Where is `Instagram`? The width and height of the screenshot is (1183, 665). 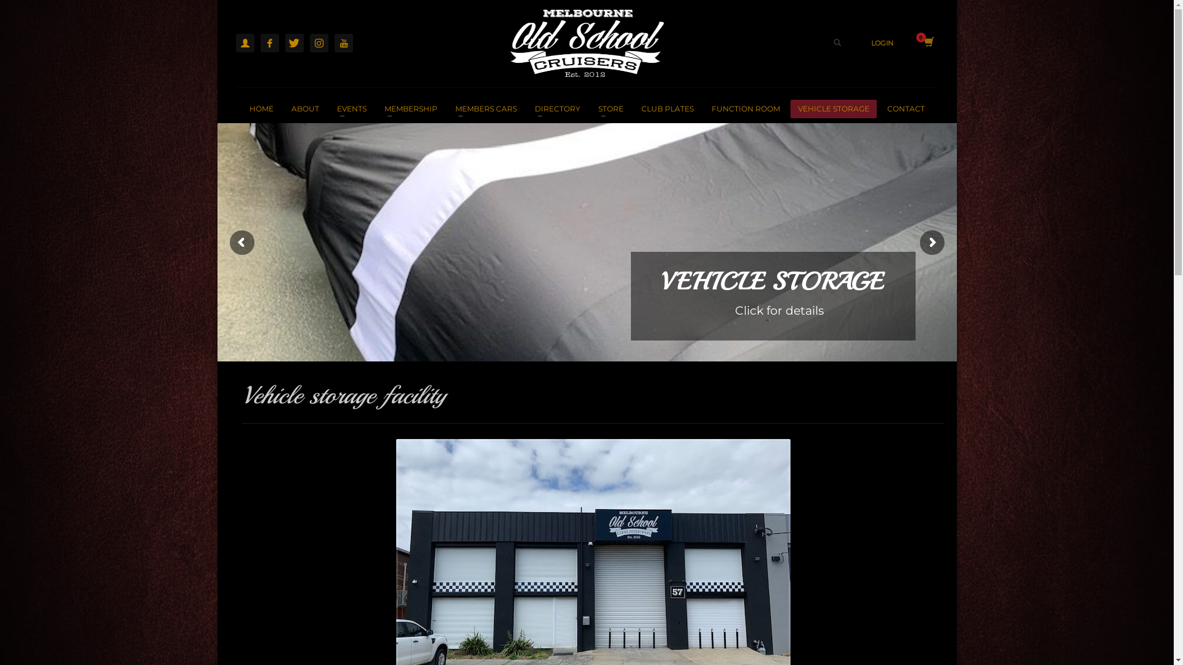
Instagram is located at coordinates (319, 42).